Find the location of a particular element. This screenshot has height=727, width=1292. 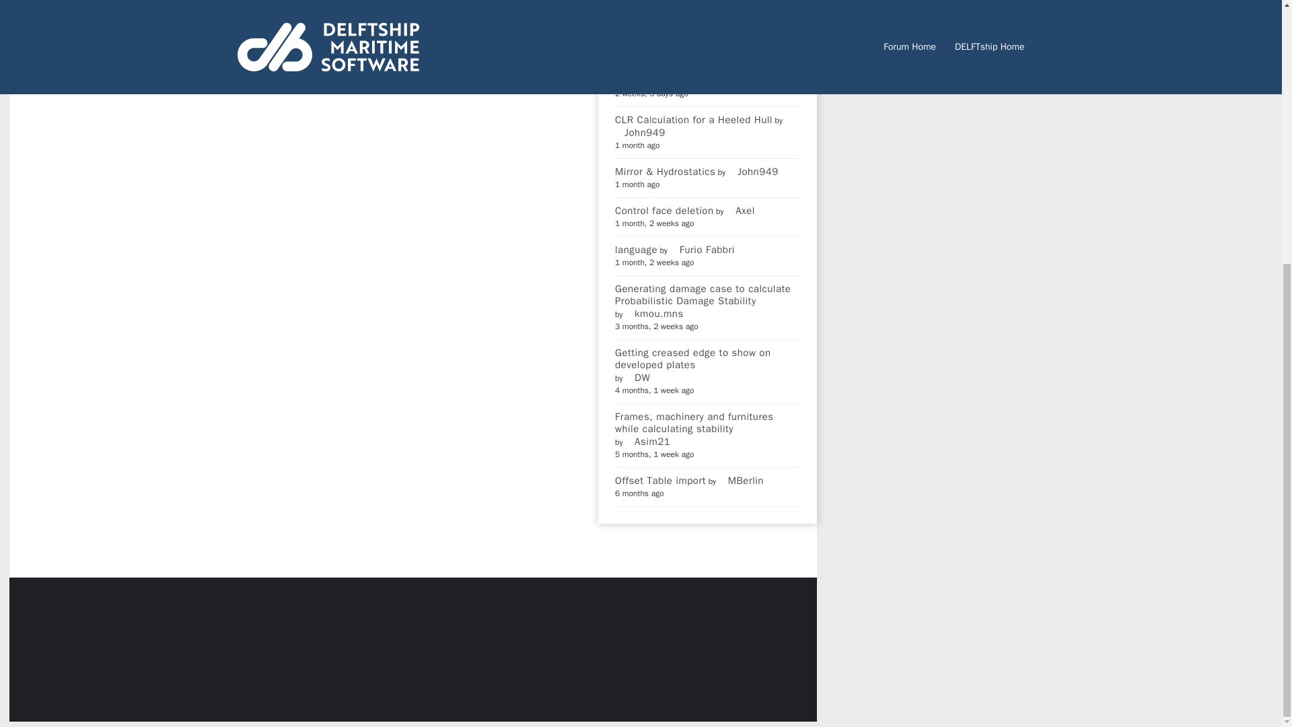

Axel is located at coordinates (740, 210).